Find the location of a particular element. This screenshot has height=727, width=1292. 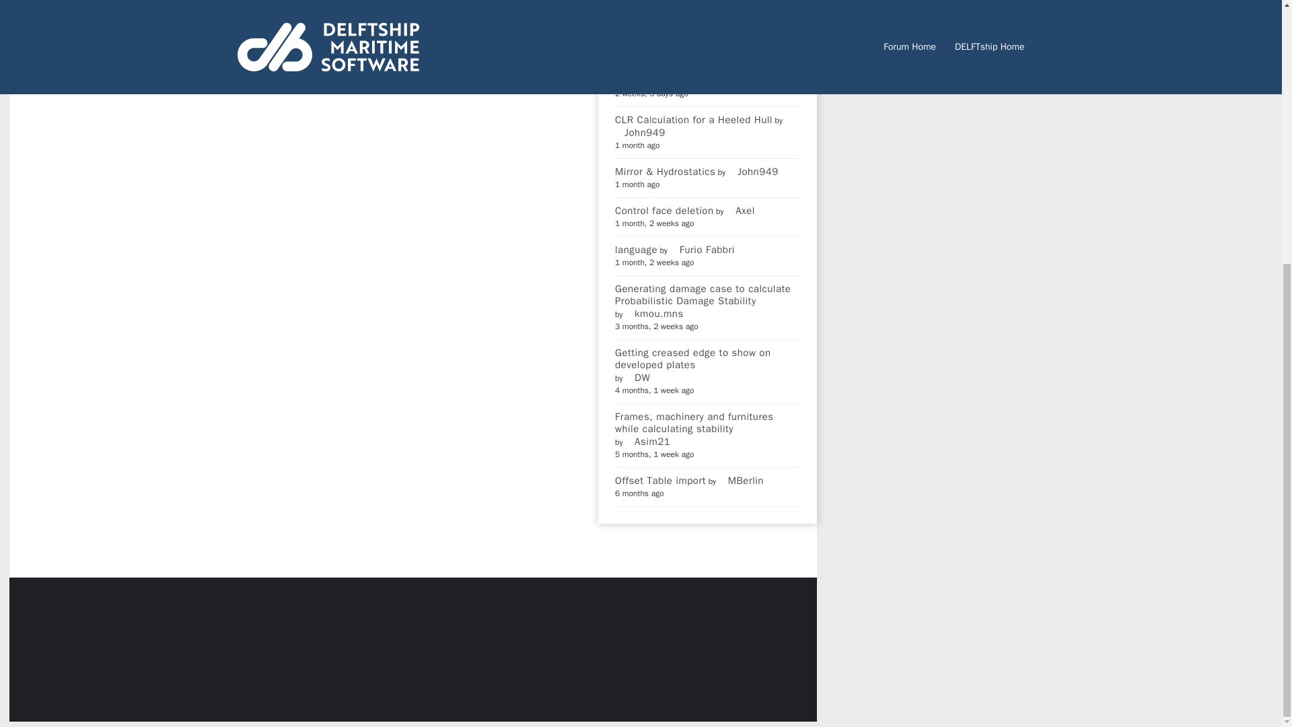

Axel is located at coordinates (740, 210).